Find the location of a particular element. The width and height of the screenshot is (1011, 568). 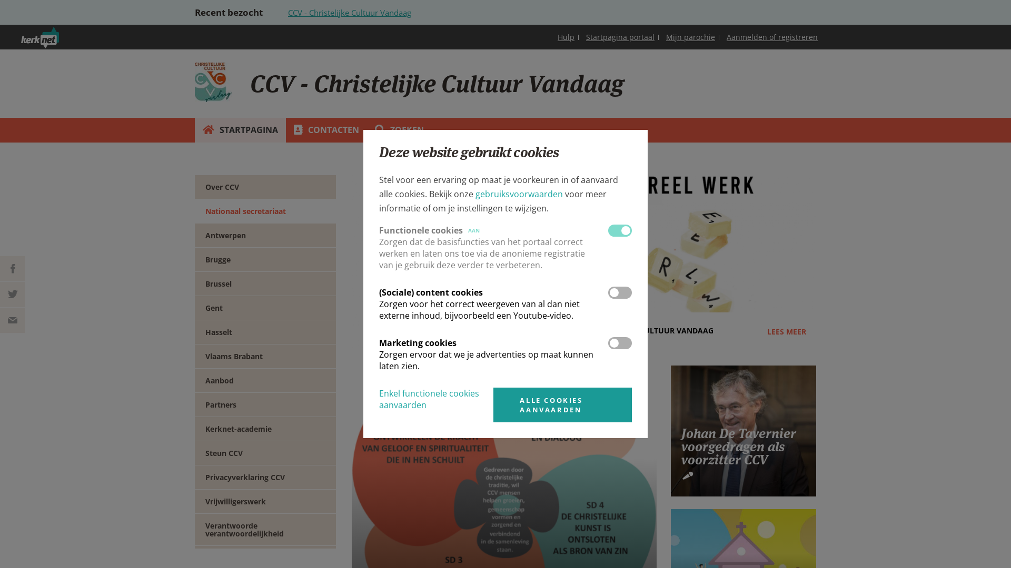

Overslaan en naar de inhoud gaan is located at coordinates (68, 0).